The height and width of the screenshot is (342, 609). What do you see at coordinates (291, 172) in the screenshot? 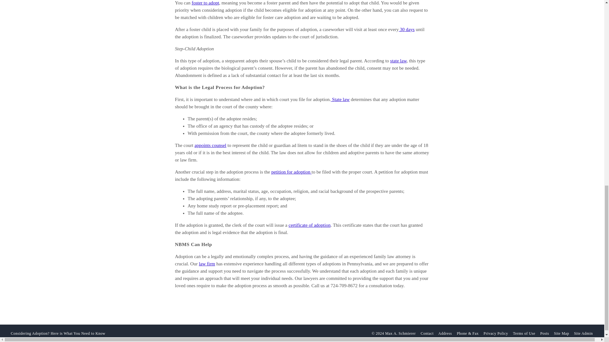
I see `petition for adoption` at bounding box center [291, 172].